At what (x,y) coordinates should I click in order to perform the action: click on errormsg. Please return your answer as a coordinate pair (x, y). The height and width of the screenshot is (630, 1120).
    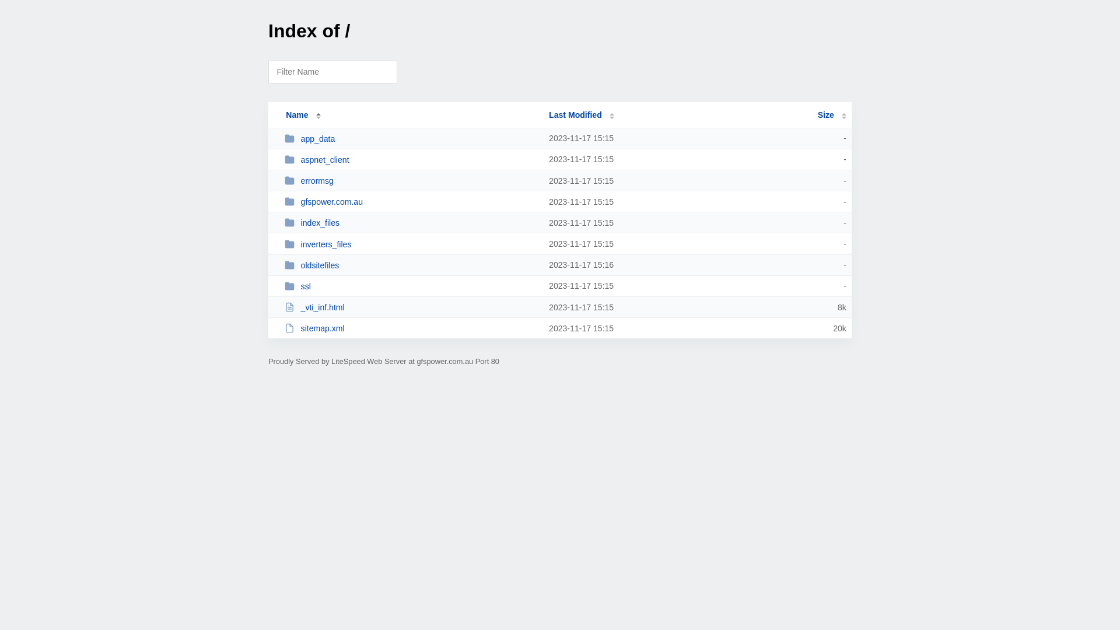
    Looking at the image, I should click on (412, 181).